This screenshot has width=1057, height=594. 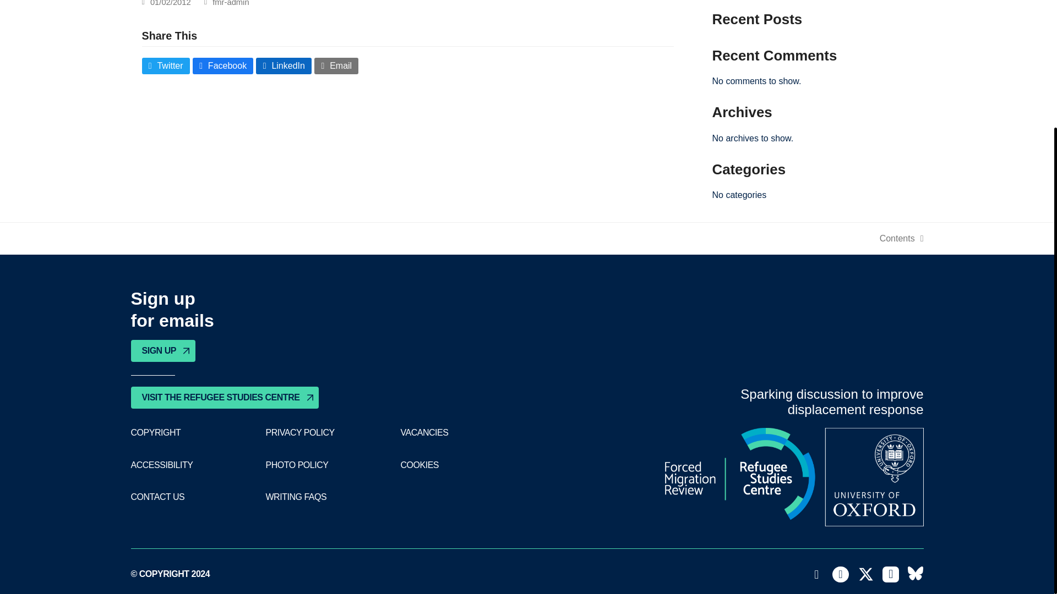 I want to click on CONTACT US, so click(x=230, y=3).